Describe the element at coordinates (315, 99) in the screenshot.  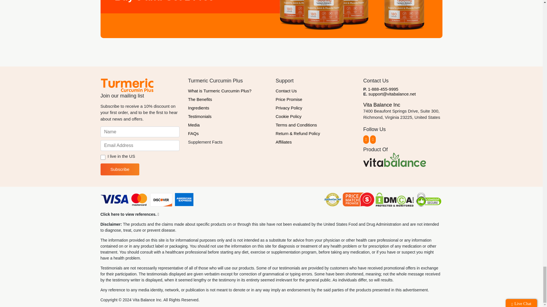
I see `Price Promise` at that location.